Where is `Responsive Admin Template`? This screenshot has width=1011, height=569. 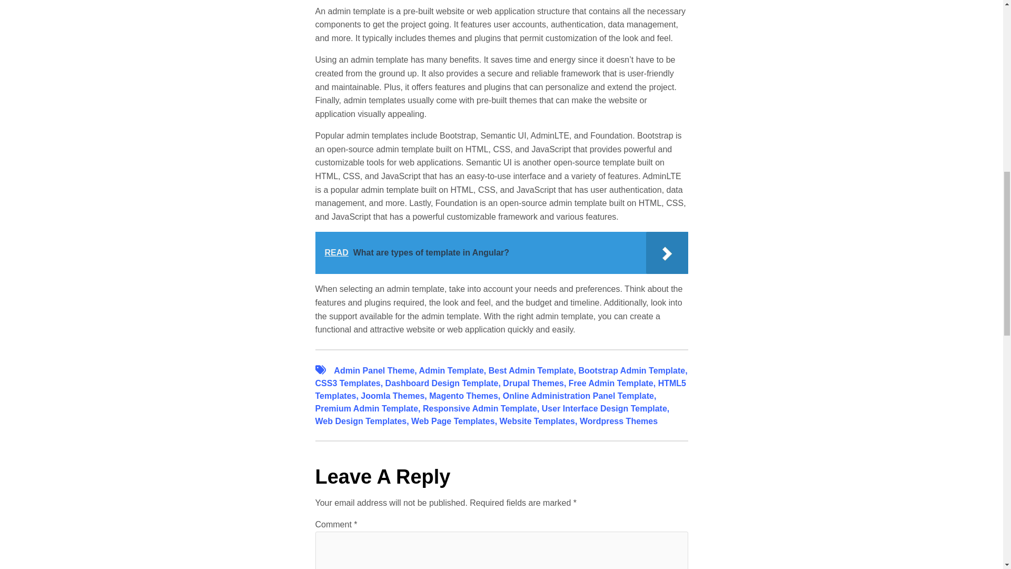 Responsive Admin Template is located at coordinates (479, 408).